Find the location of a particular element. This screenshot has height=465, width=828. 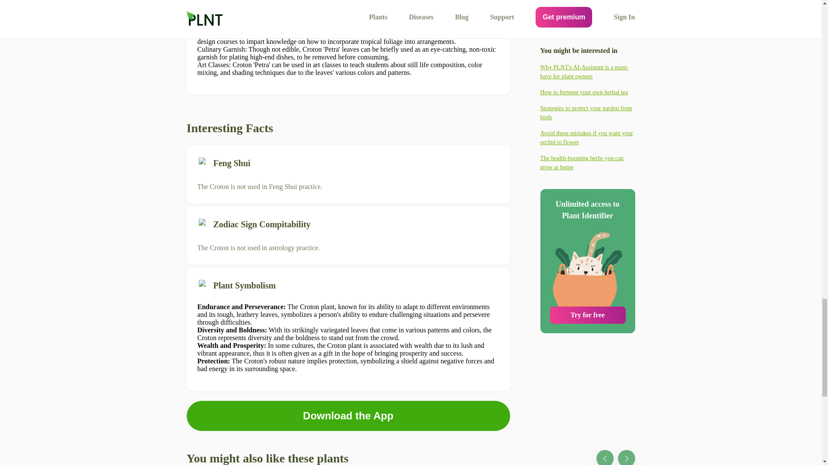

Download the App is located at coordinates (348, 416).